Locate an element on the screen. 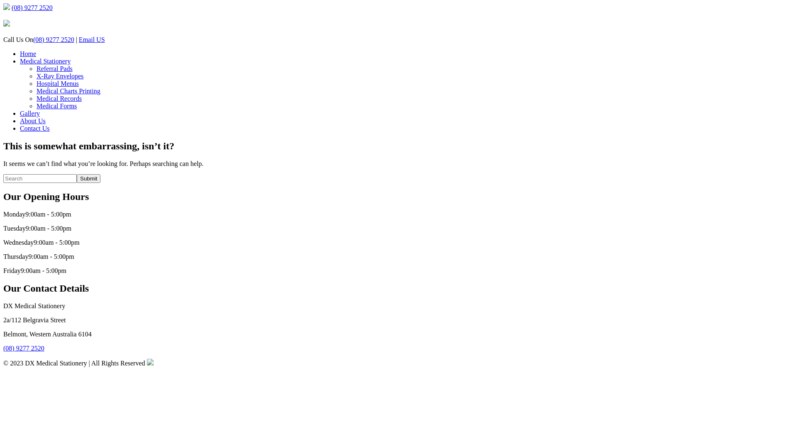 Image resolution: width=797 pixels, height=448 pixels. About Us is located at coordinates (33, 121).